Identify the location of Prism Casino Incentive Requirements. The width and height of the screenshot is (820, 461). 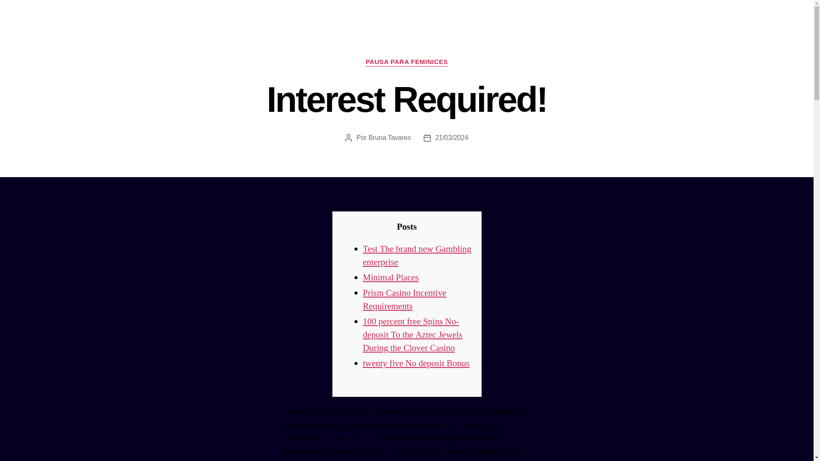
(404, 300).